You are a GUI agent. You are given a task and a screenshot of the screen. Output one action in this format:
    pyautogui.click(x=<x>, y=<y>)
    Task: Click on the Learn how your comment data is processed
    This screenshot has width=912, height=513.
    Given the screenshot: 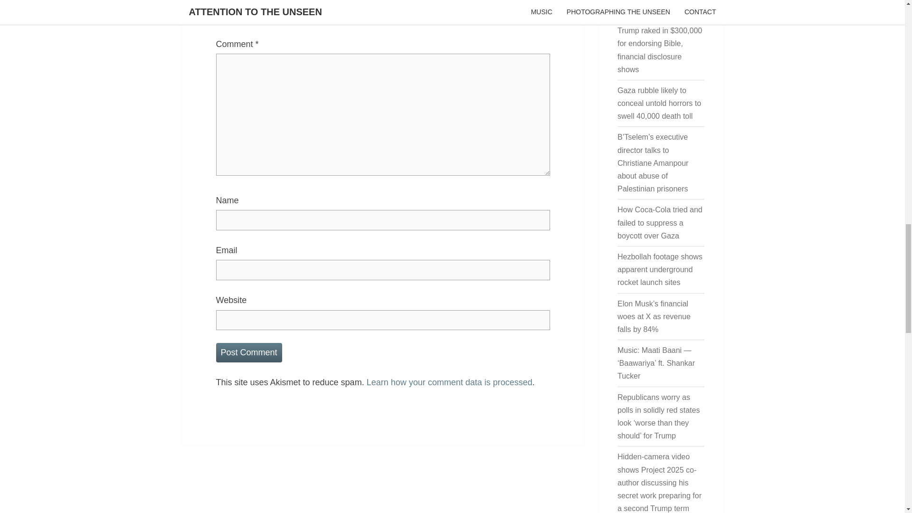 What is the action you would take?
    pyautogui.click(x=449, y=382)
    